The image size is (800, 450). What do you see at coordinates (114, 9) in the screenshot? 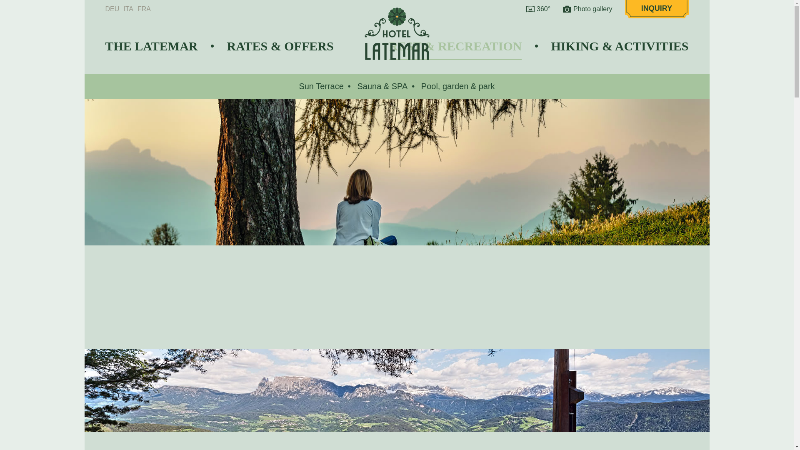
I see `Deutsch` at bounding box center [114, 9].